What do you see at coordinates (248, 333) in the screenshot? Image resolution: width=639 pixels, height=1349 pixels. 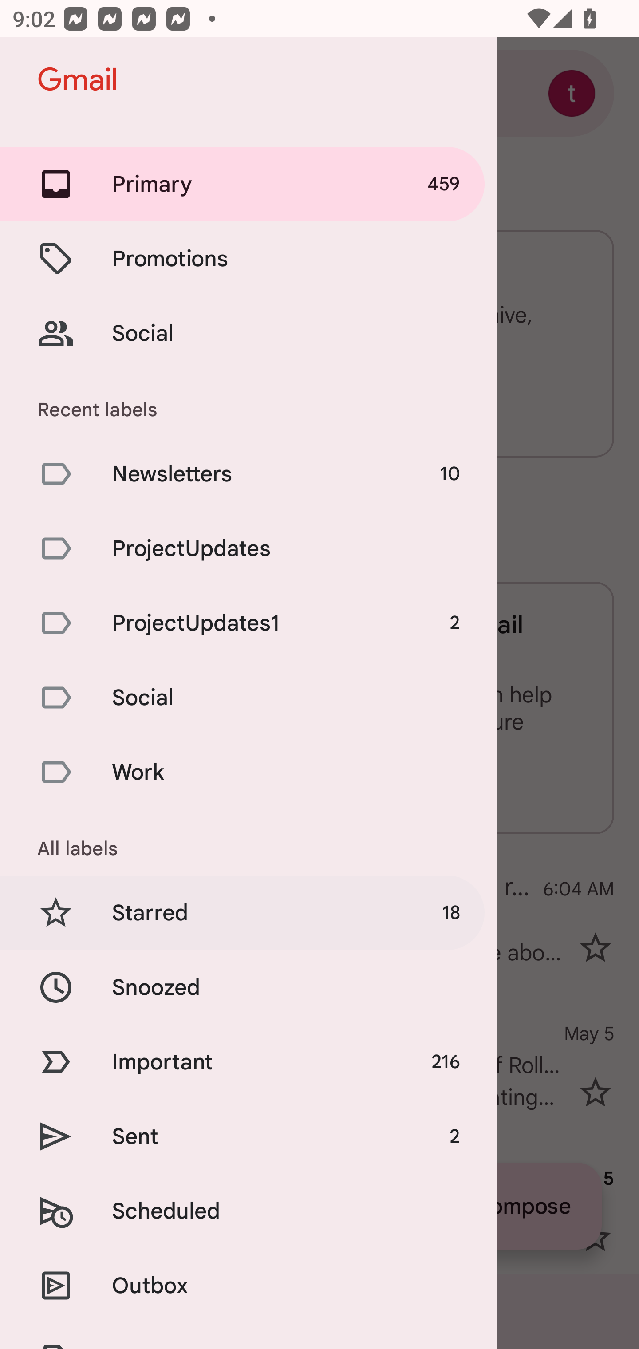 I see `Social` at bounding box center [248, 333].